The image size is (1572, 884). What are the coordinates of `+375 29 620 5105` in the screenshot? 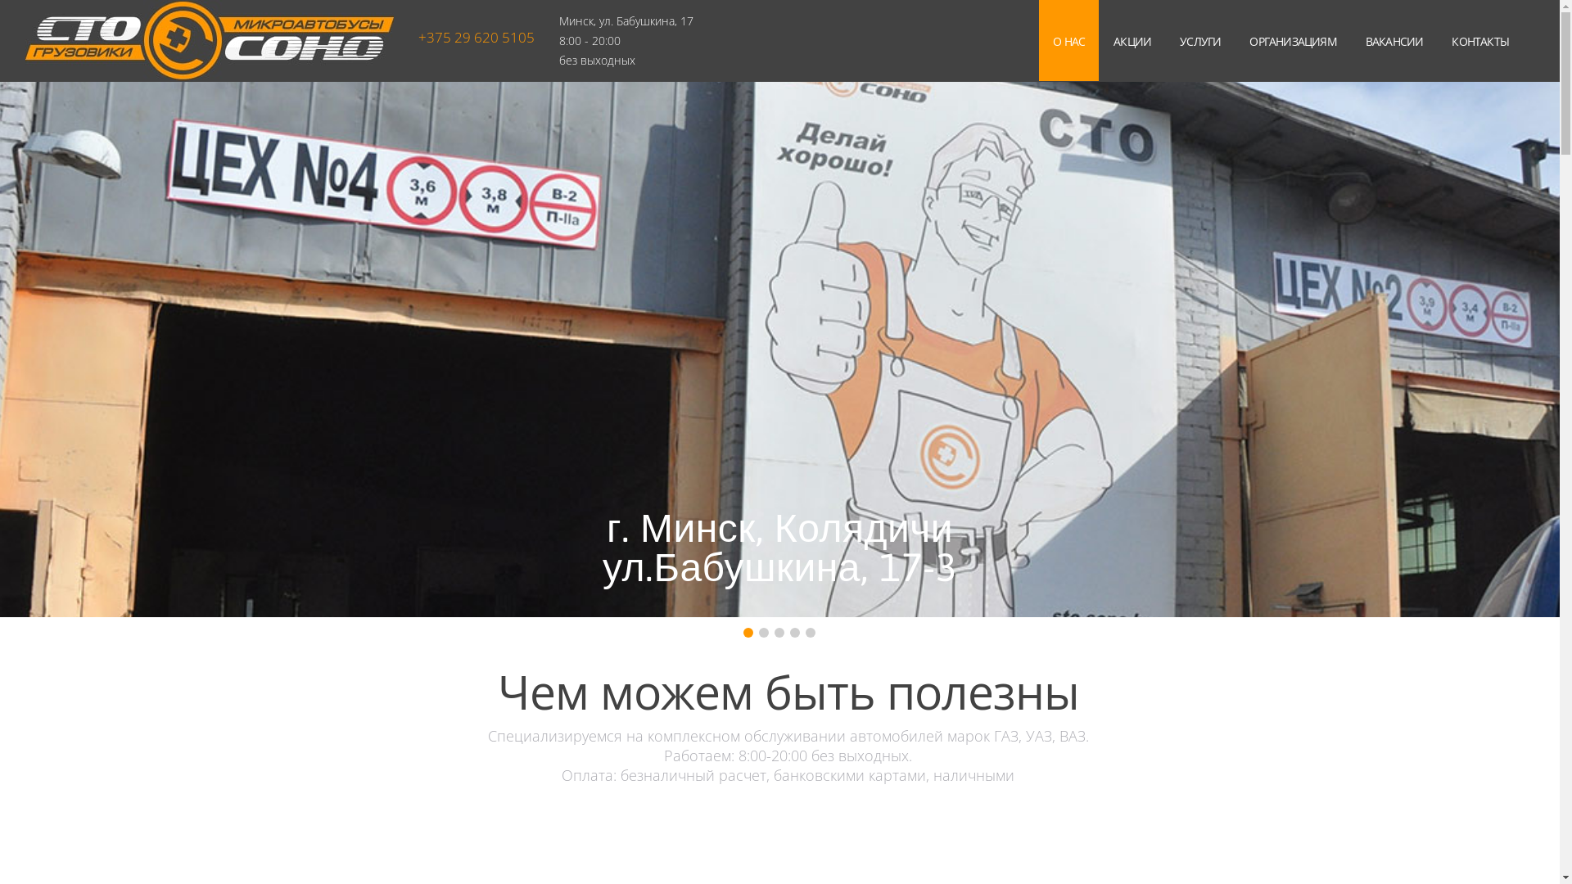 It's located at (477, 38).